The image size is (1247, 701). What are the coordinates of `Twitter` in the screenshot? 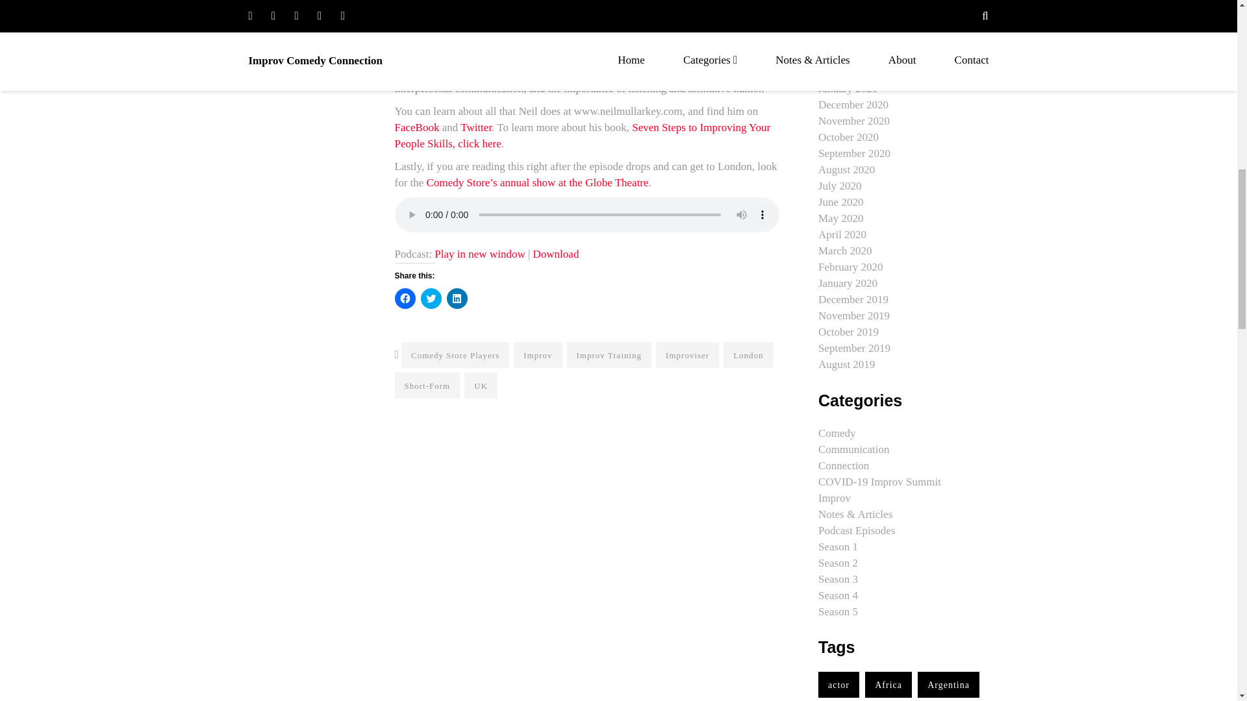 It's located at (475, 127).